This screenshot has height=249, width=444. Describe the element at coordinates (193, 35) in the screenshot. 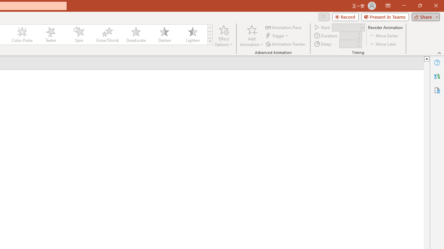

I see `Lighten` at that location.